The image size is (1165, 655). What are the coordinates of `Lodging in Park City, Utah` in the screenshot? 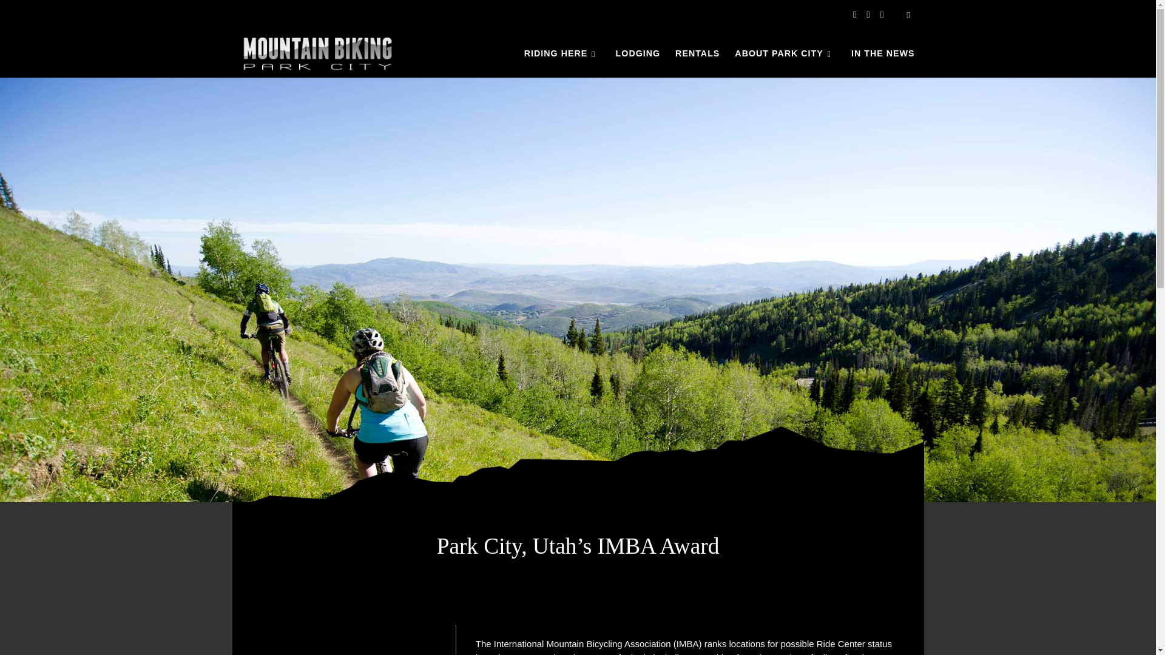 It's located at (638, 53).